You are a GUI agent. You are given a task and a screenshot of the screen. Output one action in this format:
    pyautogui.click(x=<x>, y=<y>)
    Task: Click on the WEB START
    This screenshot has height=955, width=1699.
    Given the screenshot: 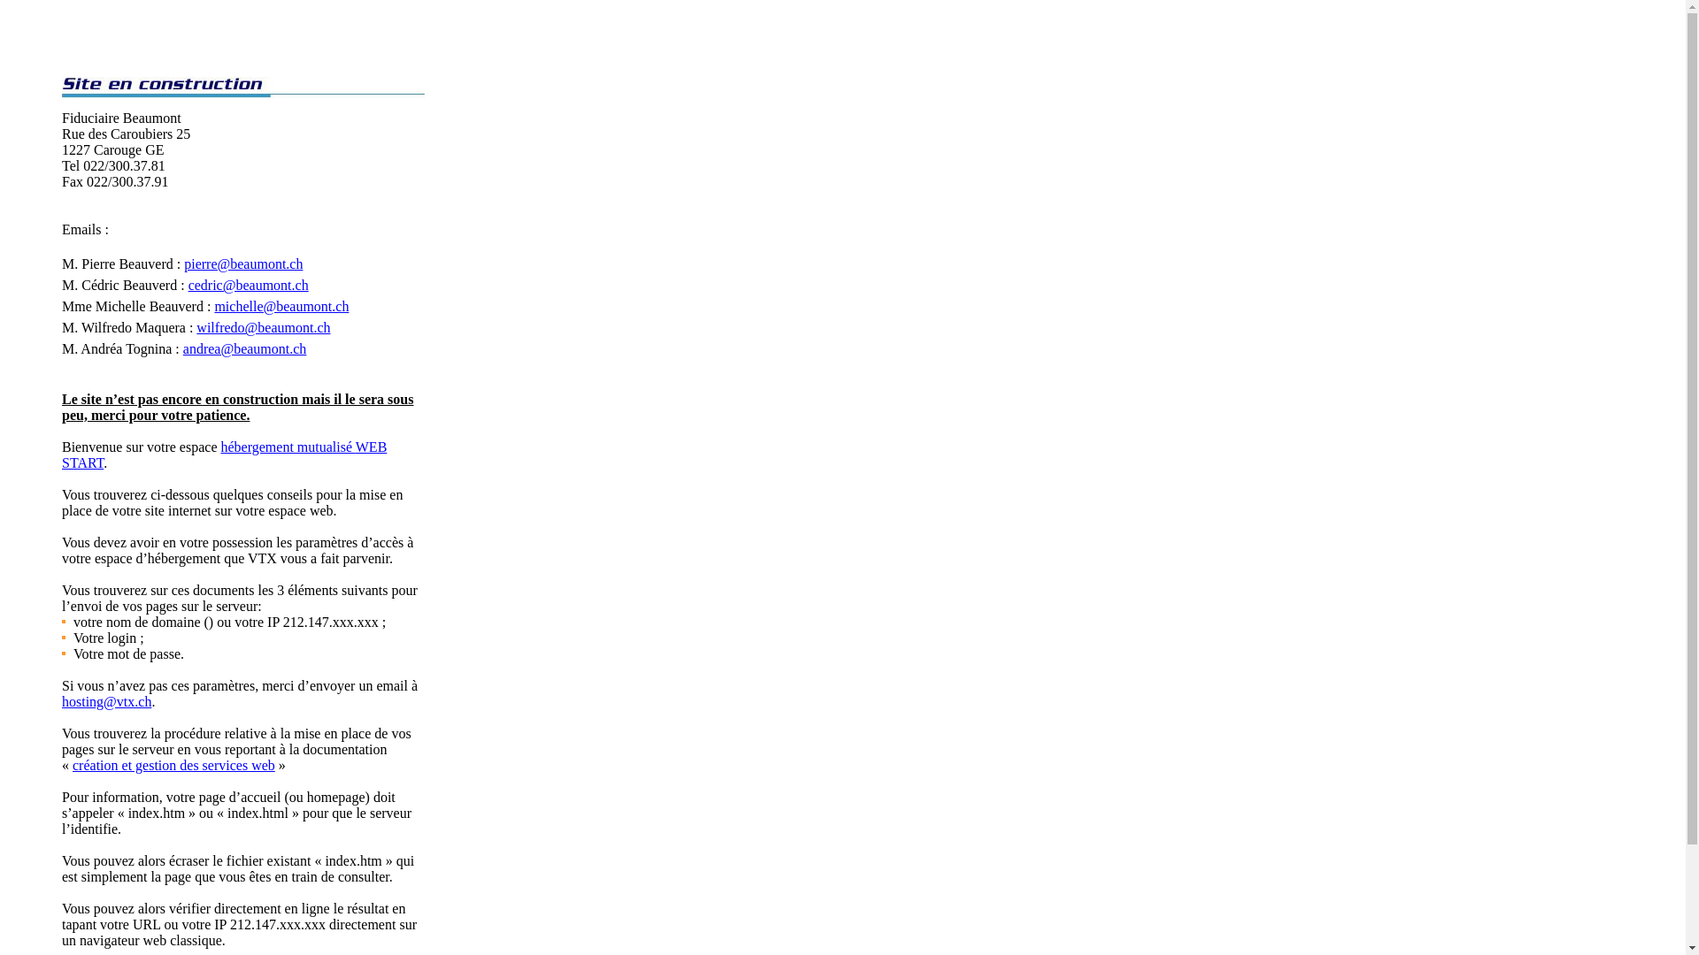 What is the action you would take?
    pyautogui.click(x=225, y=455)
    